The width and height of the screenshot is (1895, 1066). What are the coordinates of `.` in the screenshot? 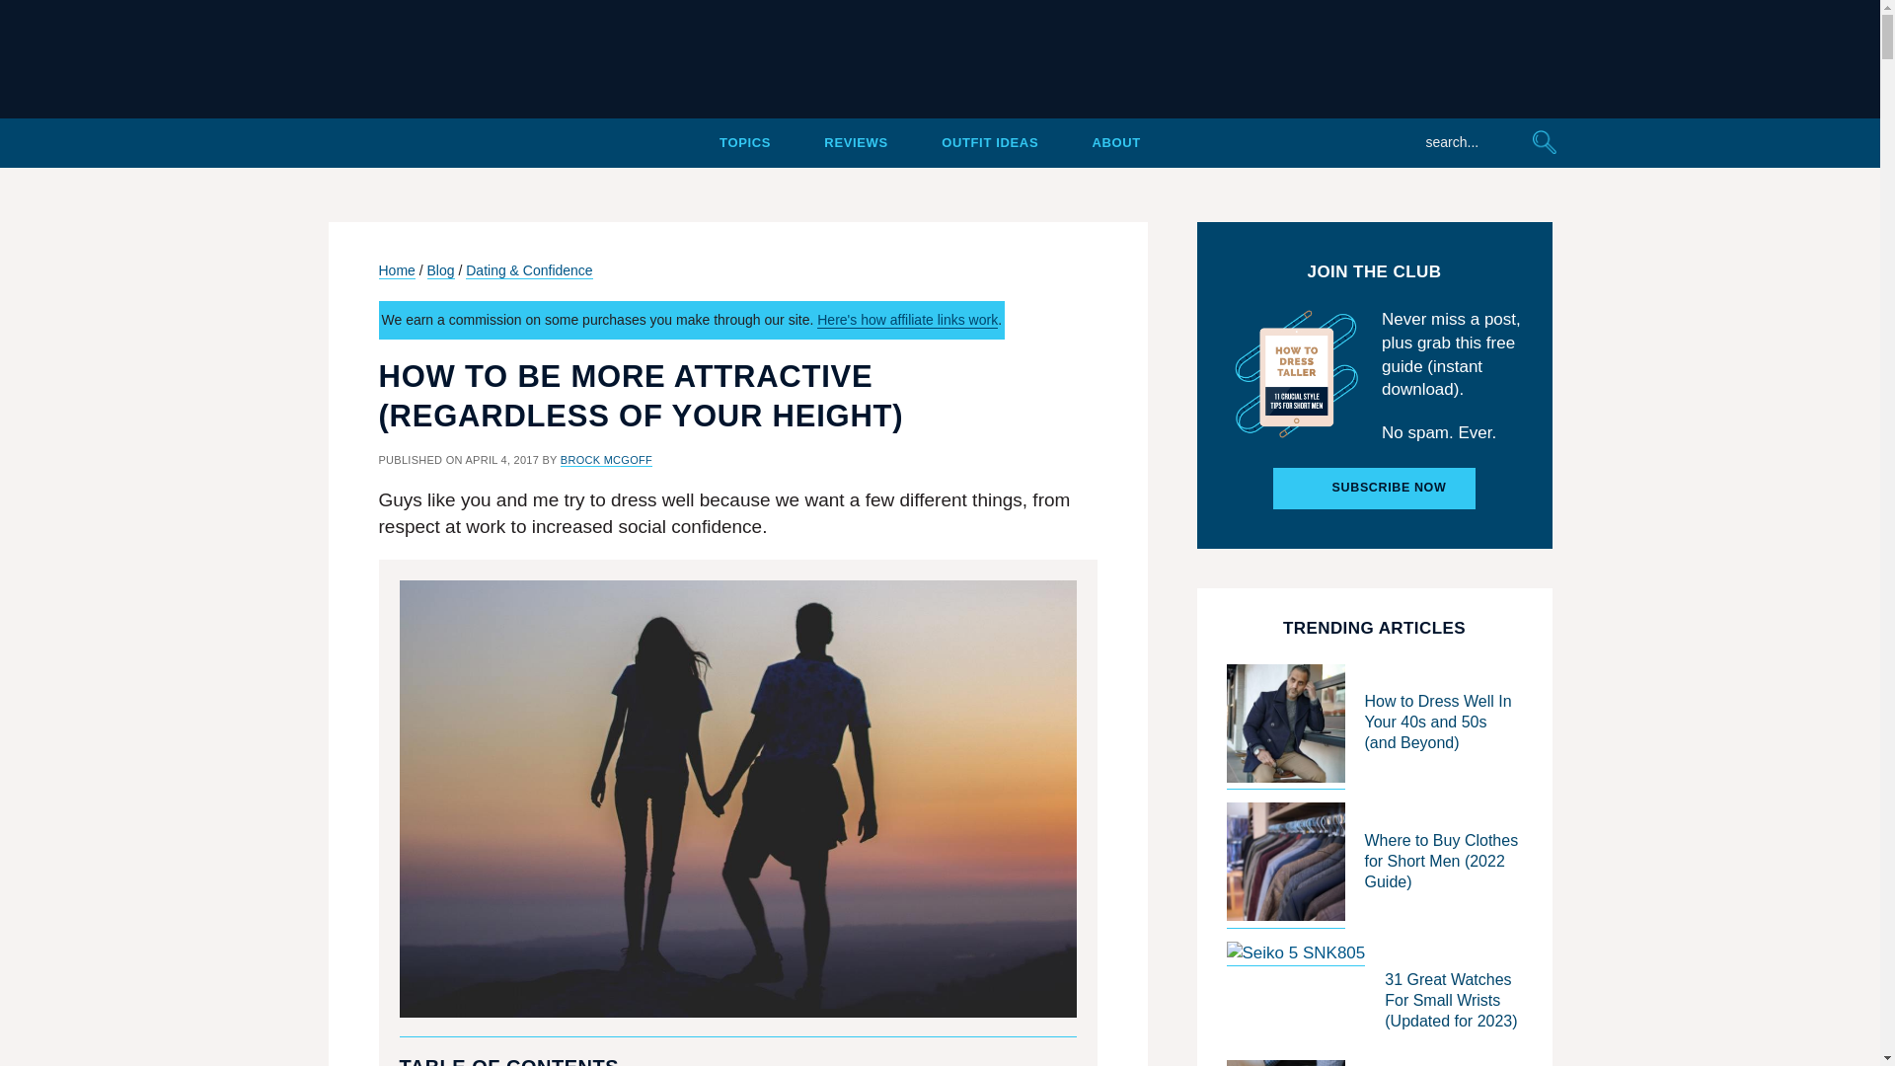 It's located at (387, 142).